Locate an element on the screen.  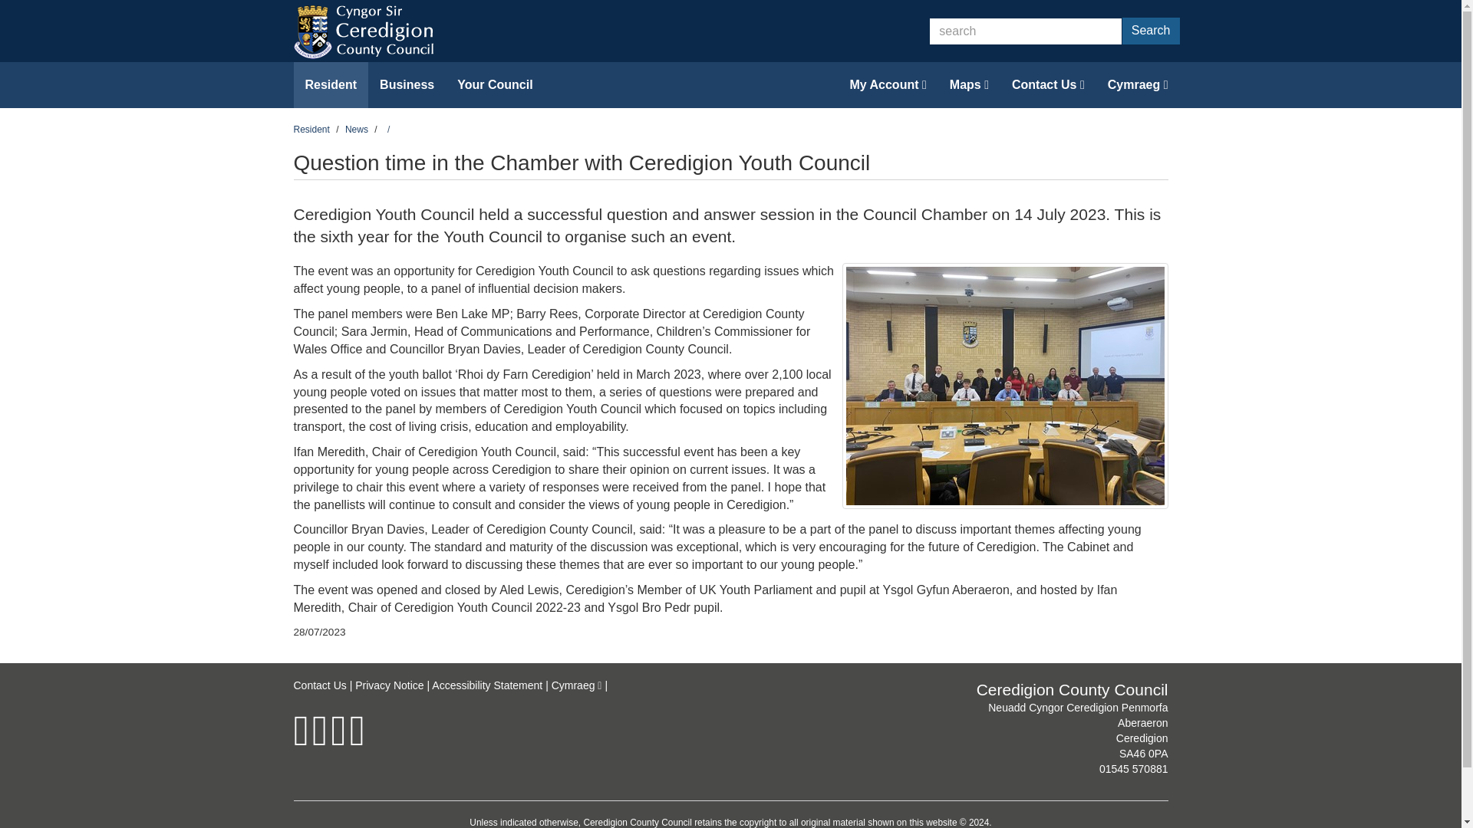
Search is located at coordinates (1151, 31).